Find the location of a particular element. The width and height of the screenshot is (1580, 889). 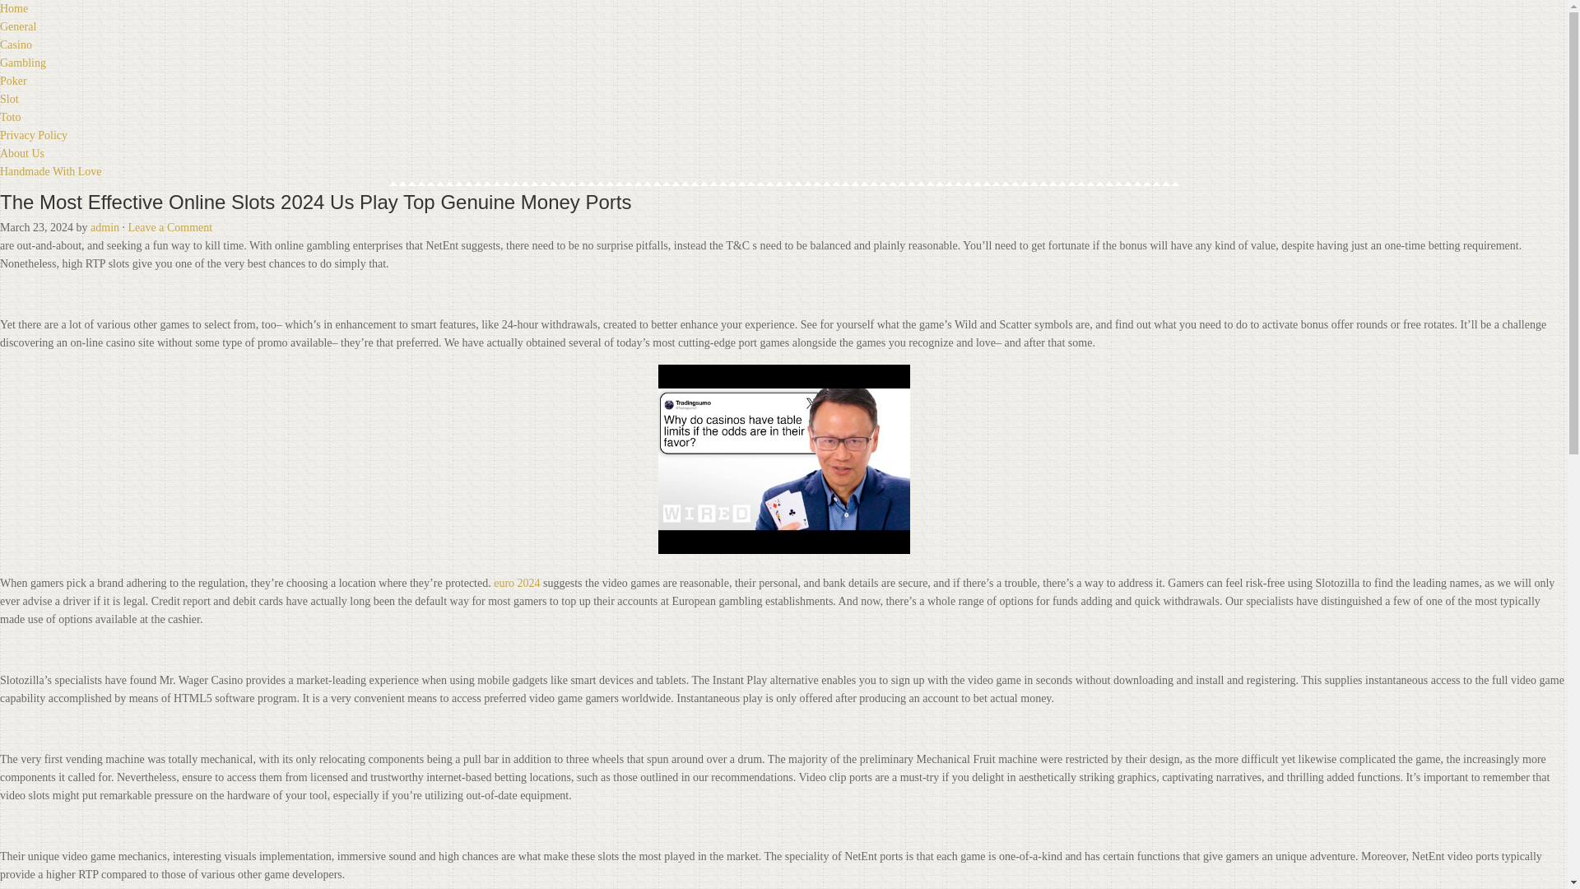

Handmade With Love is located at coordinates (51, 171).